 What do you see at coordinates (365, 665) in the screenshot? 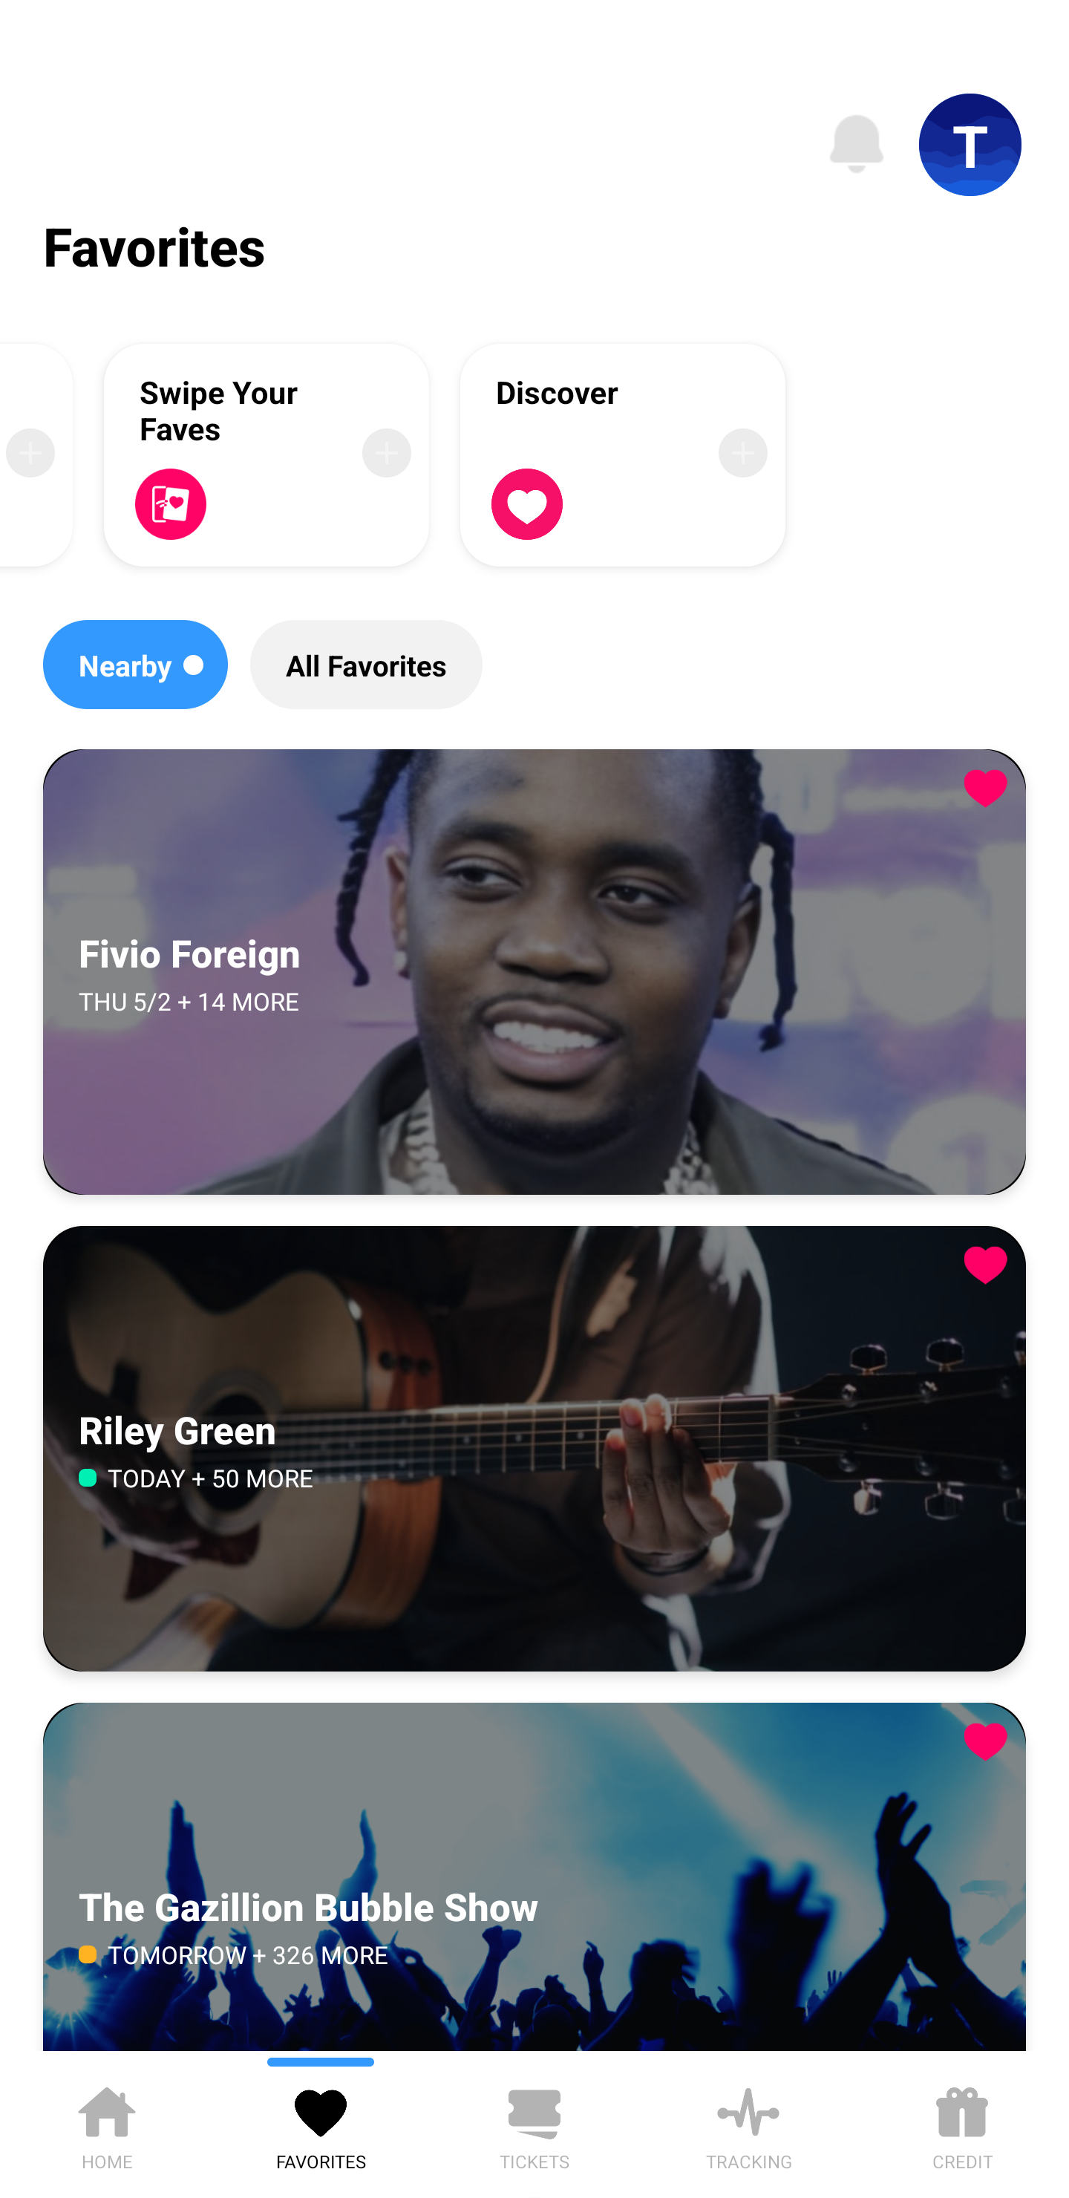
I see `All Favorites` at bounding box center [365, 665].